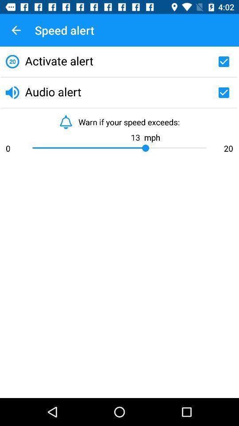 The image size is (239, 426). Describe the element at coordinates (224, 62) in the screenshot. I see `toggle for alerts` at that location.